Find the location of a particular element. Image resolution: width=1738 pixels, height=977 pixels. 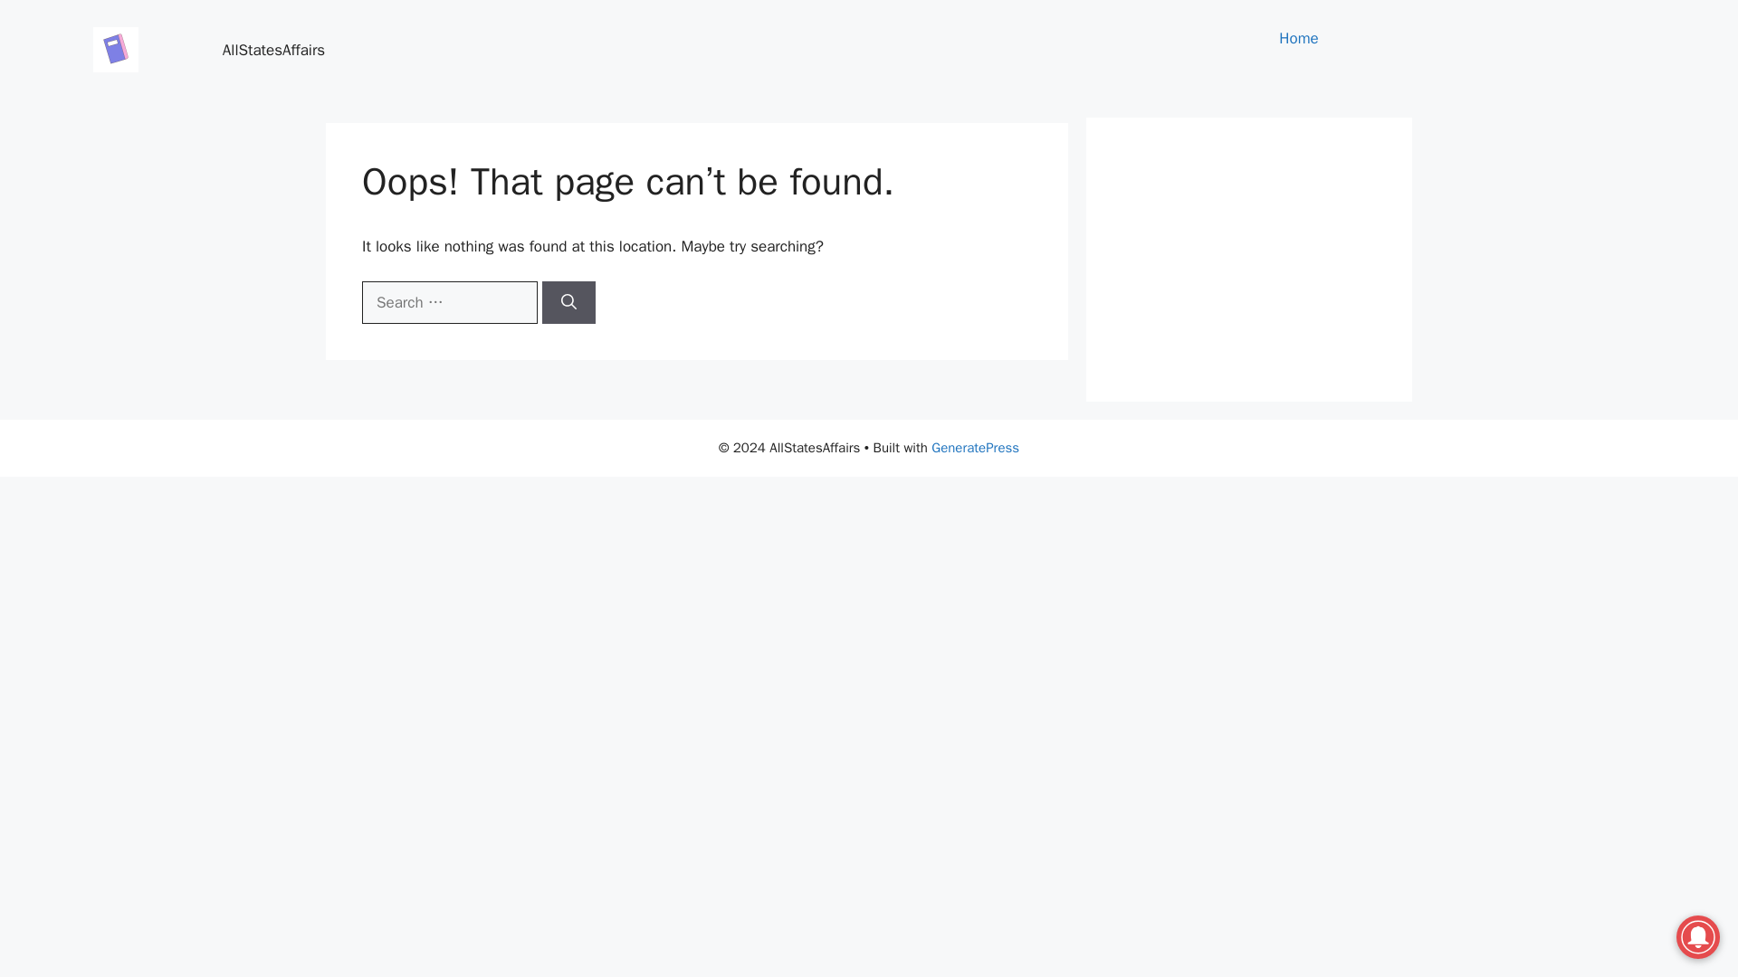

Search for: is located at coordinates (449, 302).